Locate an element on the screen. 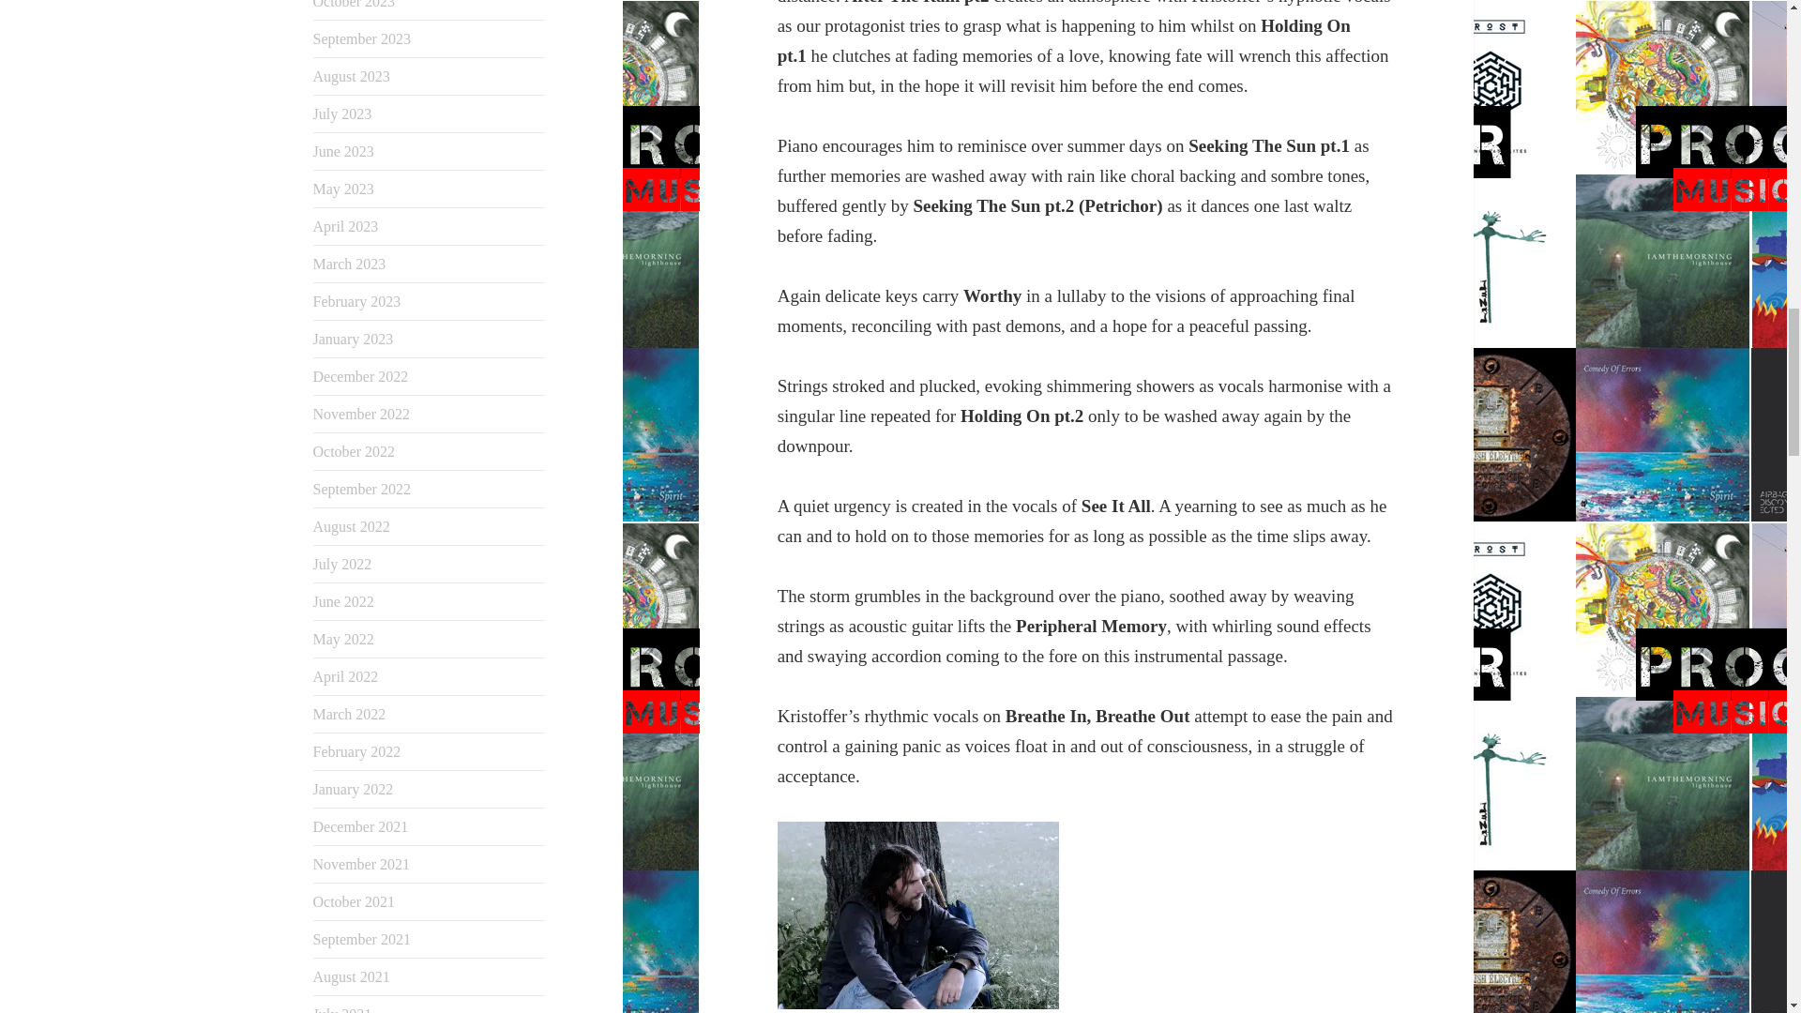  January 2023 is located at coordinates (354, 340).